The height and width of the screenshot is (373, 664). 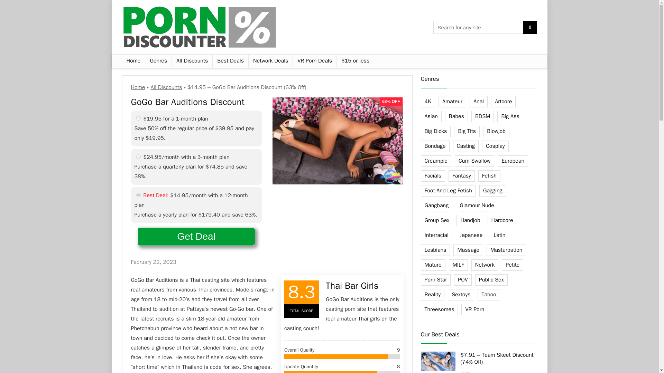 What do you see at coordinates (196, 236) in the screenshot?
I see `Get Deal` at bounding box center [196, 236].